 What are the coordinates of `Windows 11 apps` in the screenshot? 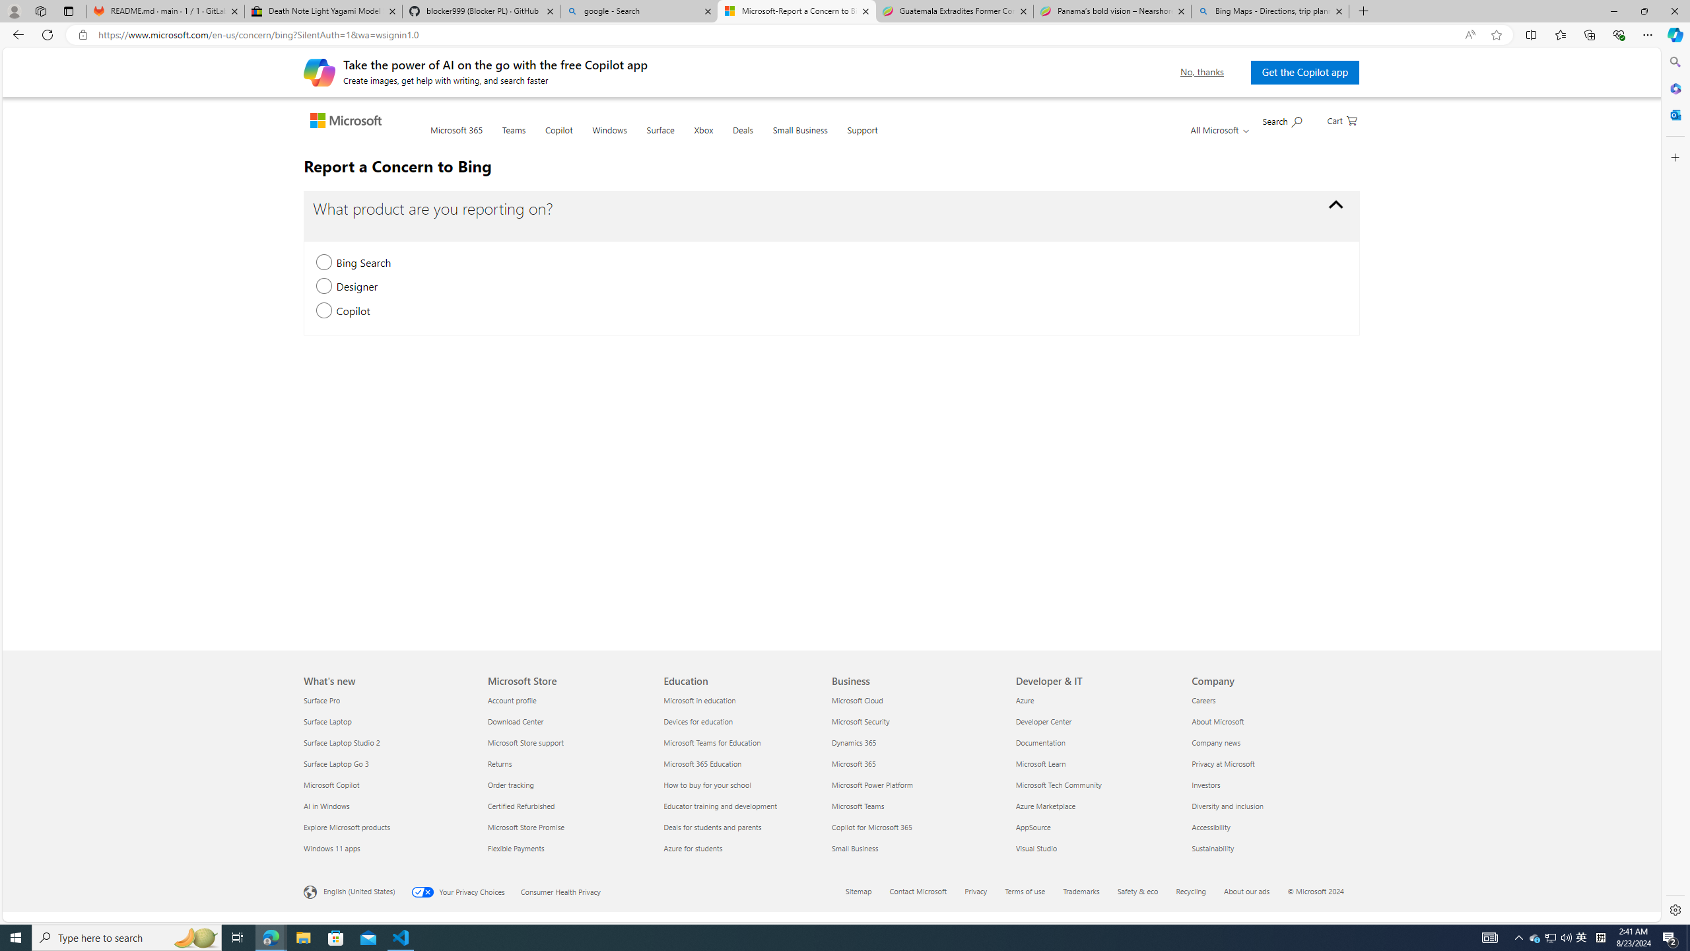 It's located at (388, 848).